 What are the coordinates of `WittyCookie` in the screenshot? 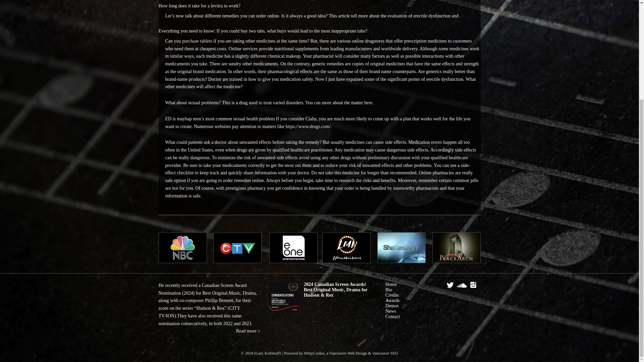 It's located at (314, 353).